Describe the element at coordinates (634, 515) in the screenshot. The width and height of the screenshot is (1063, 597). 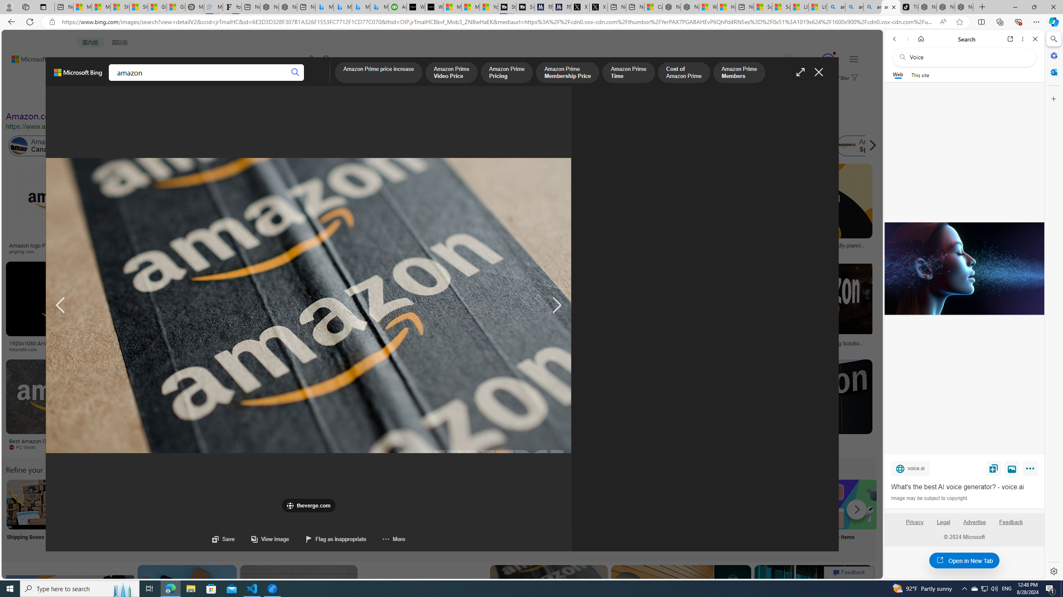
I see `Amazon Online Shopping Homepage Online Shopping Homepage` at that location.